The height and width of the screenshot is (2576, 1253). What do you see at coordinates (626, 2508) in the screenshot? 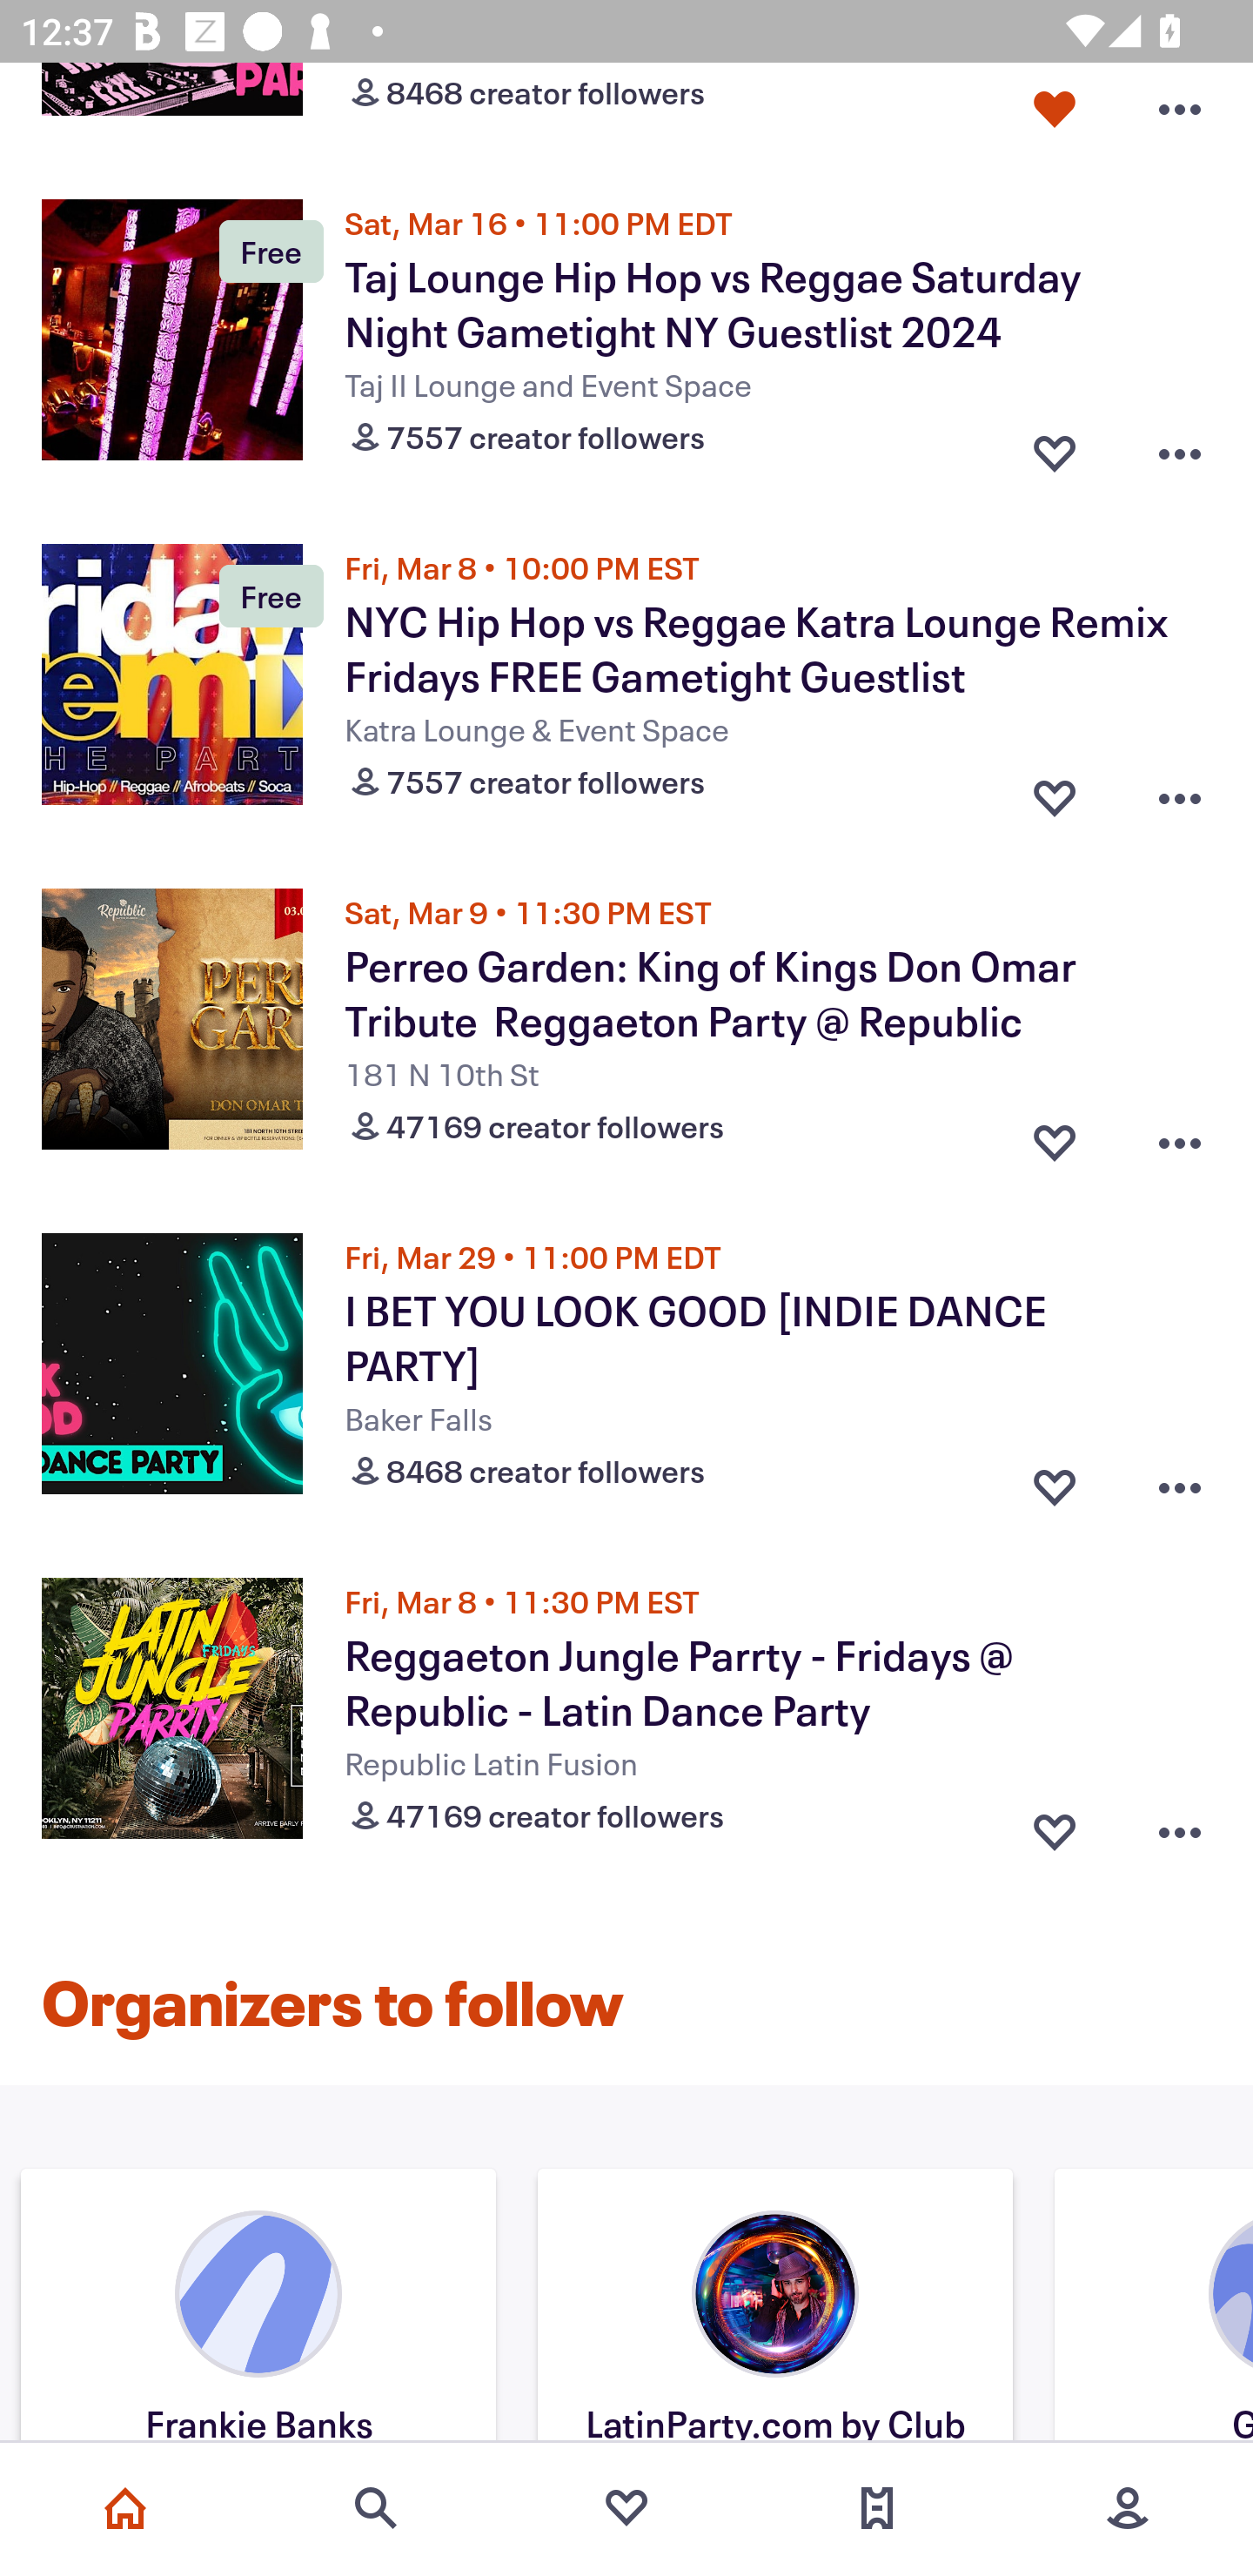
I see `Favorites` at bounding box center [626, 2508].